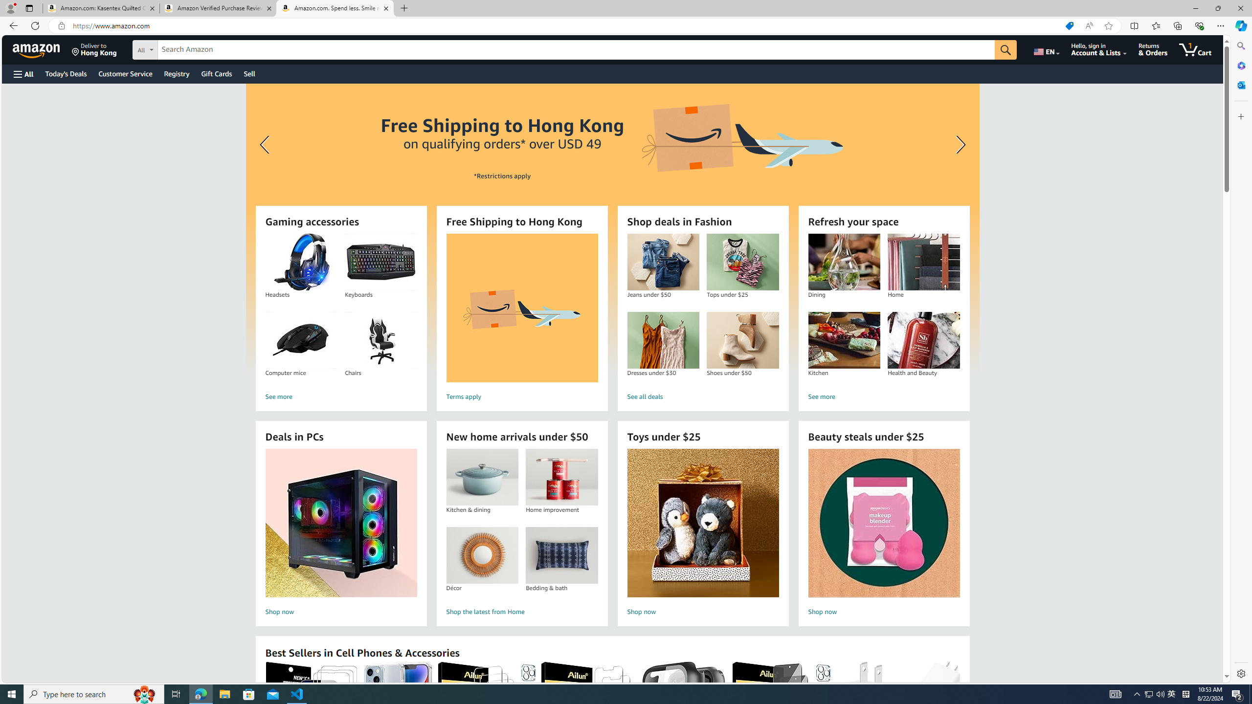 The height and width of the screenshot is (704, 1252). Describe the element at coordinates (703, 397) in the screenshot. I see `See all deals` at that location.